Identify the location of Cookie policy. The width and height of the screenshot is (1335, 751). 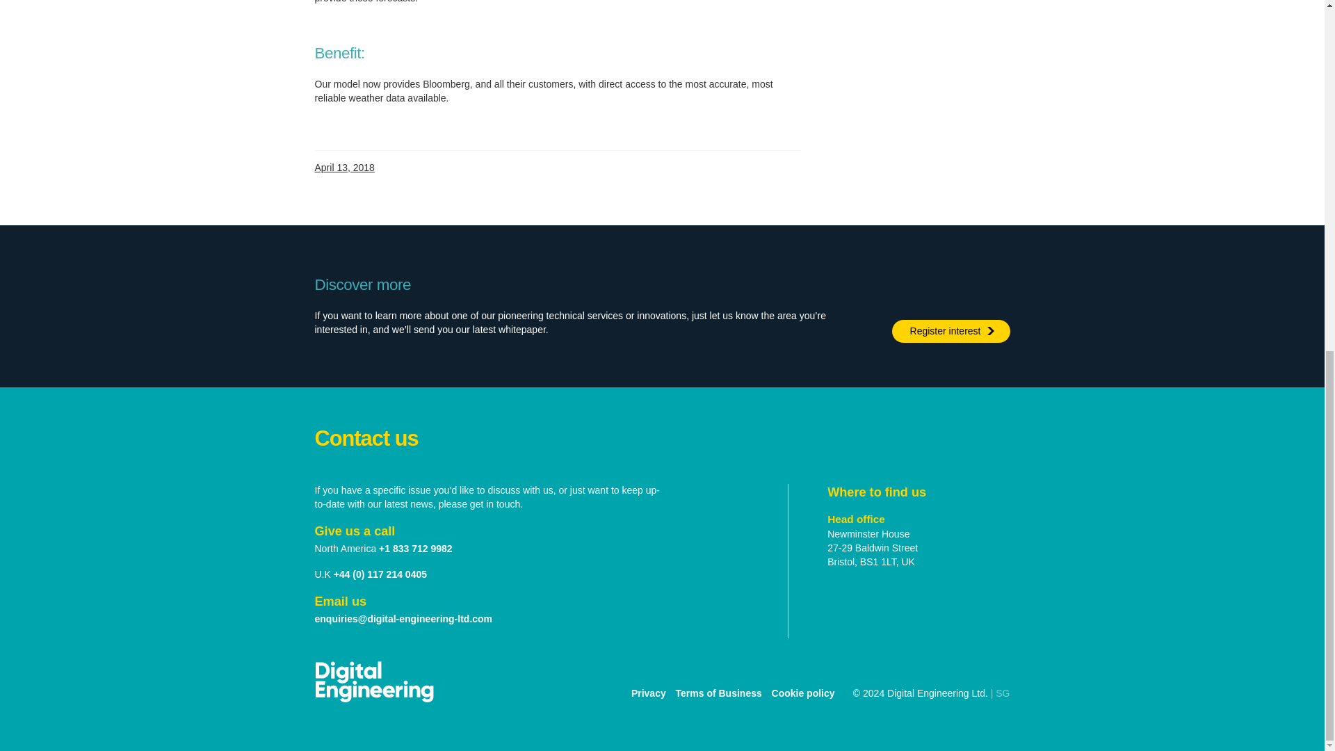
(803, 693).